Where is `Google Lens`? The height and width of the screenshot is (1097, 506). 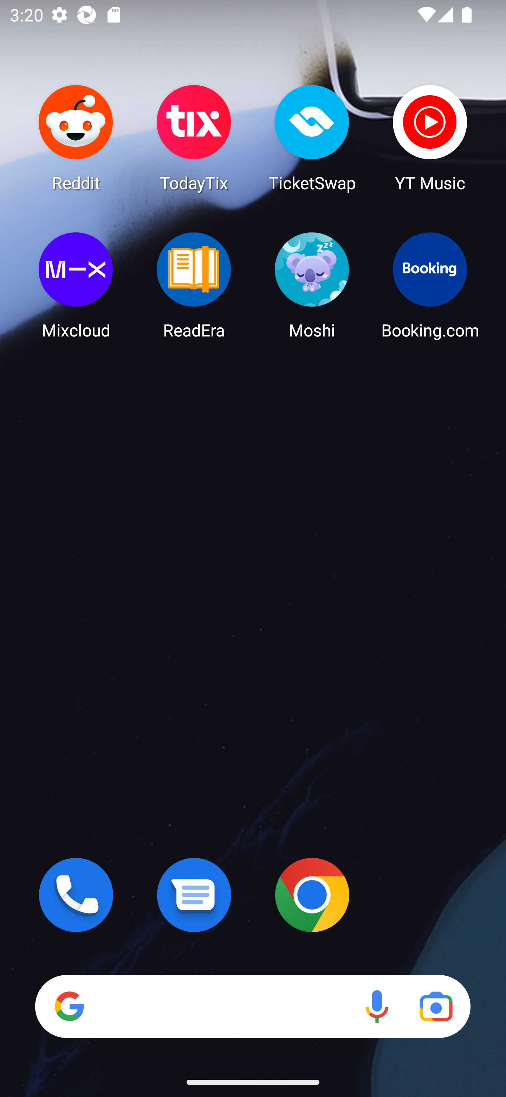
Google Lens is located at coordinates (436, 1006).